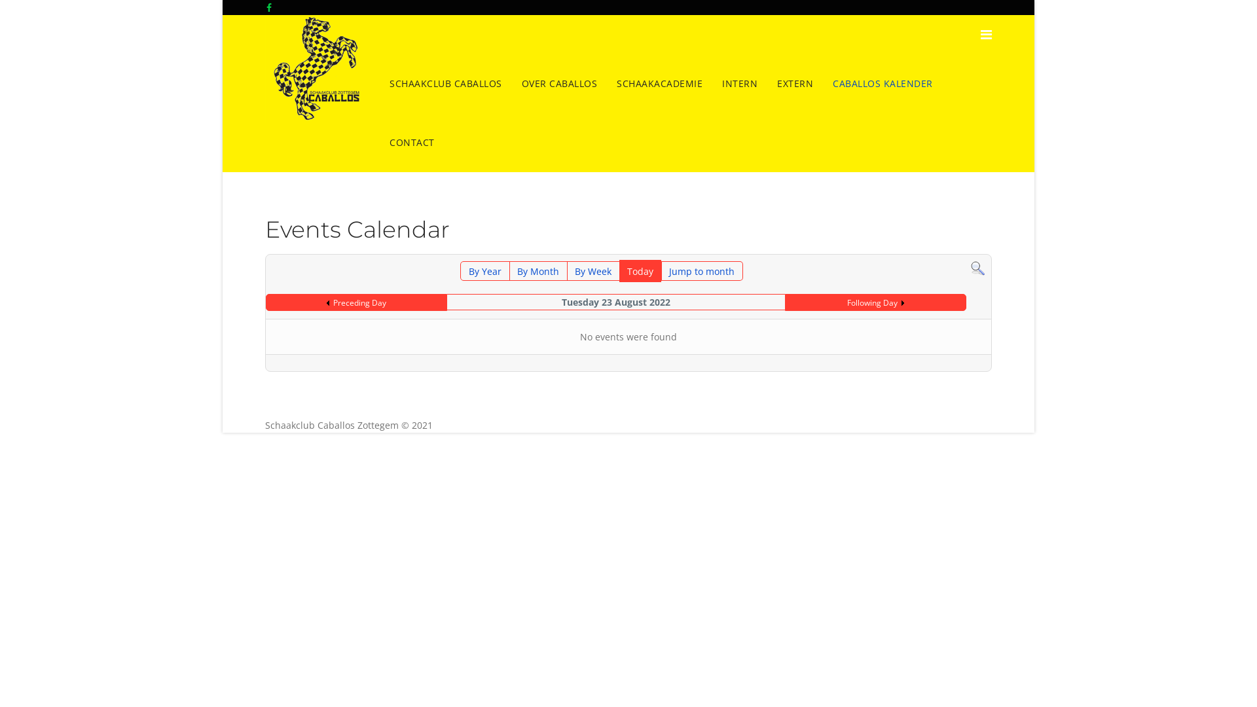 This screenshot has width=1257, height=707. What do you see at coordinates (795, 84) in the screenshot?
I see `EXTERN` at bounding box center [795, 84].